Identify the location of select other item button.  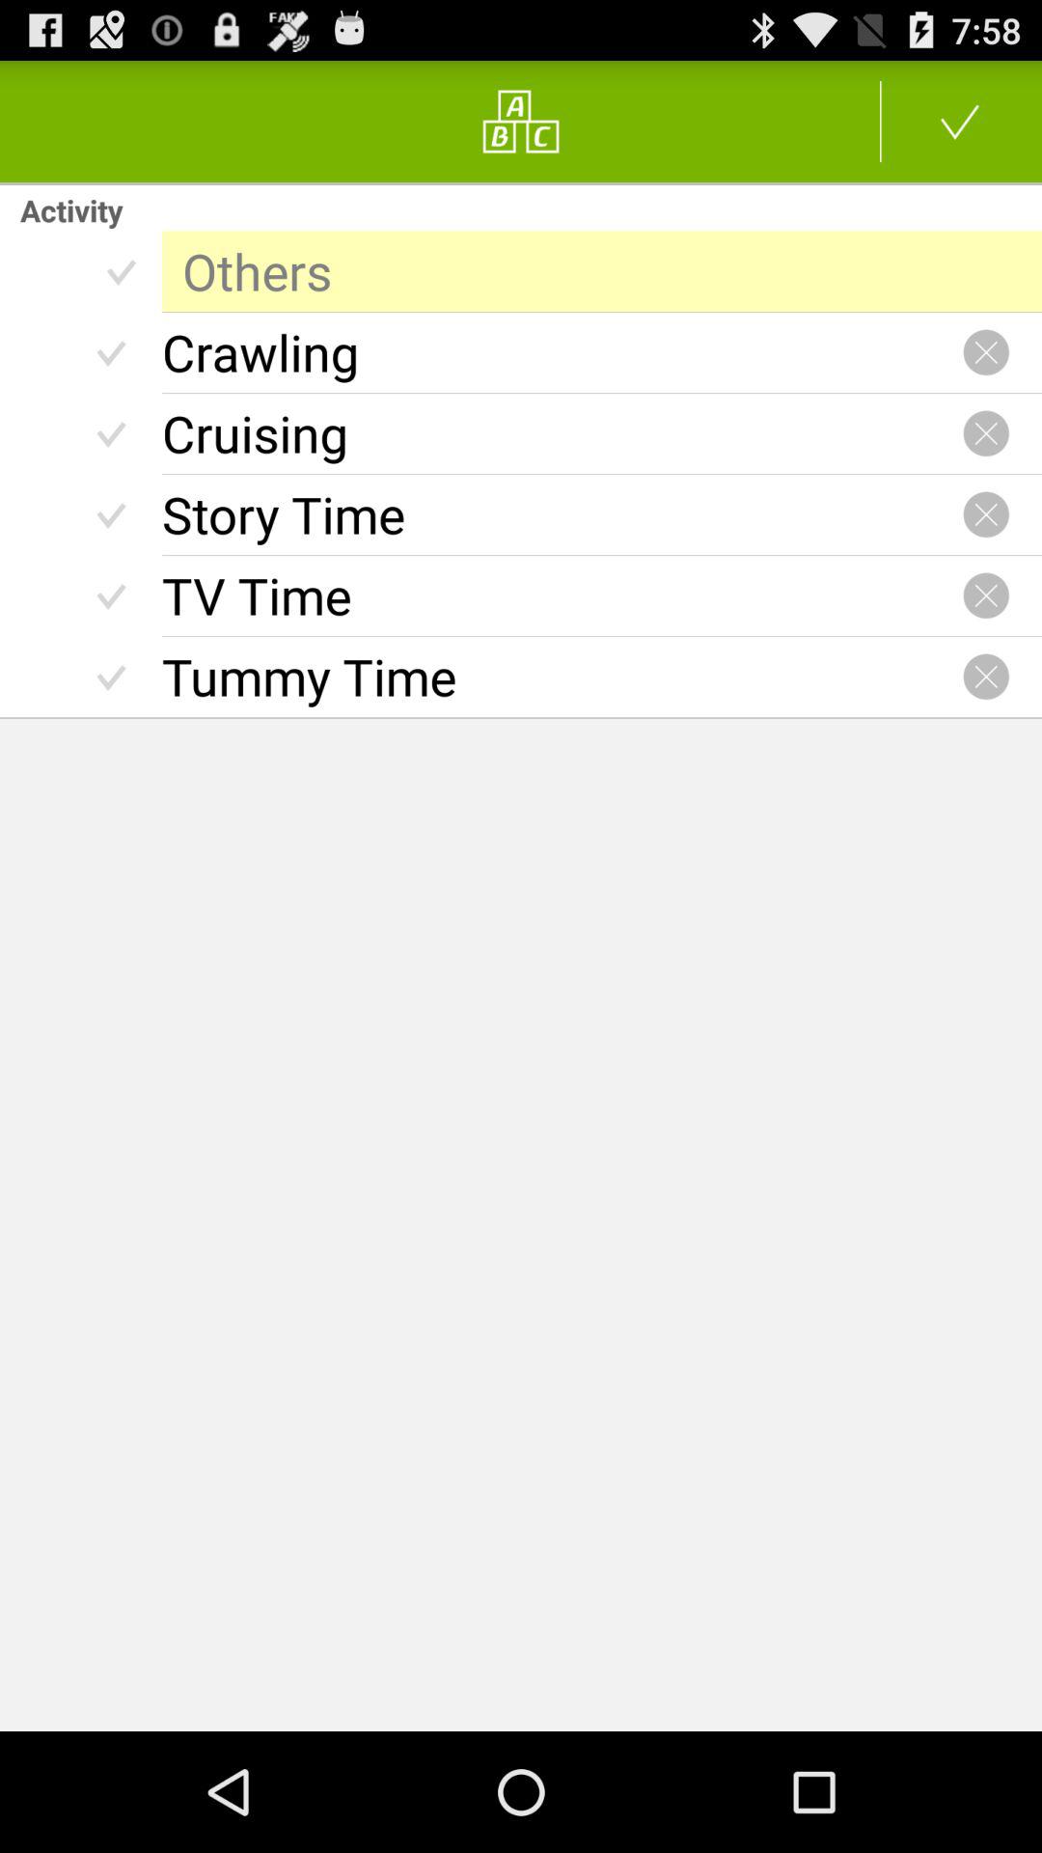
(961, 122).